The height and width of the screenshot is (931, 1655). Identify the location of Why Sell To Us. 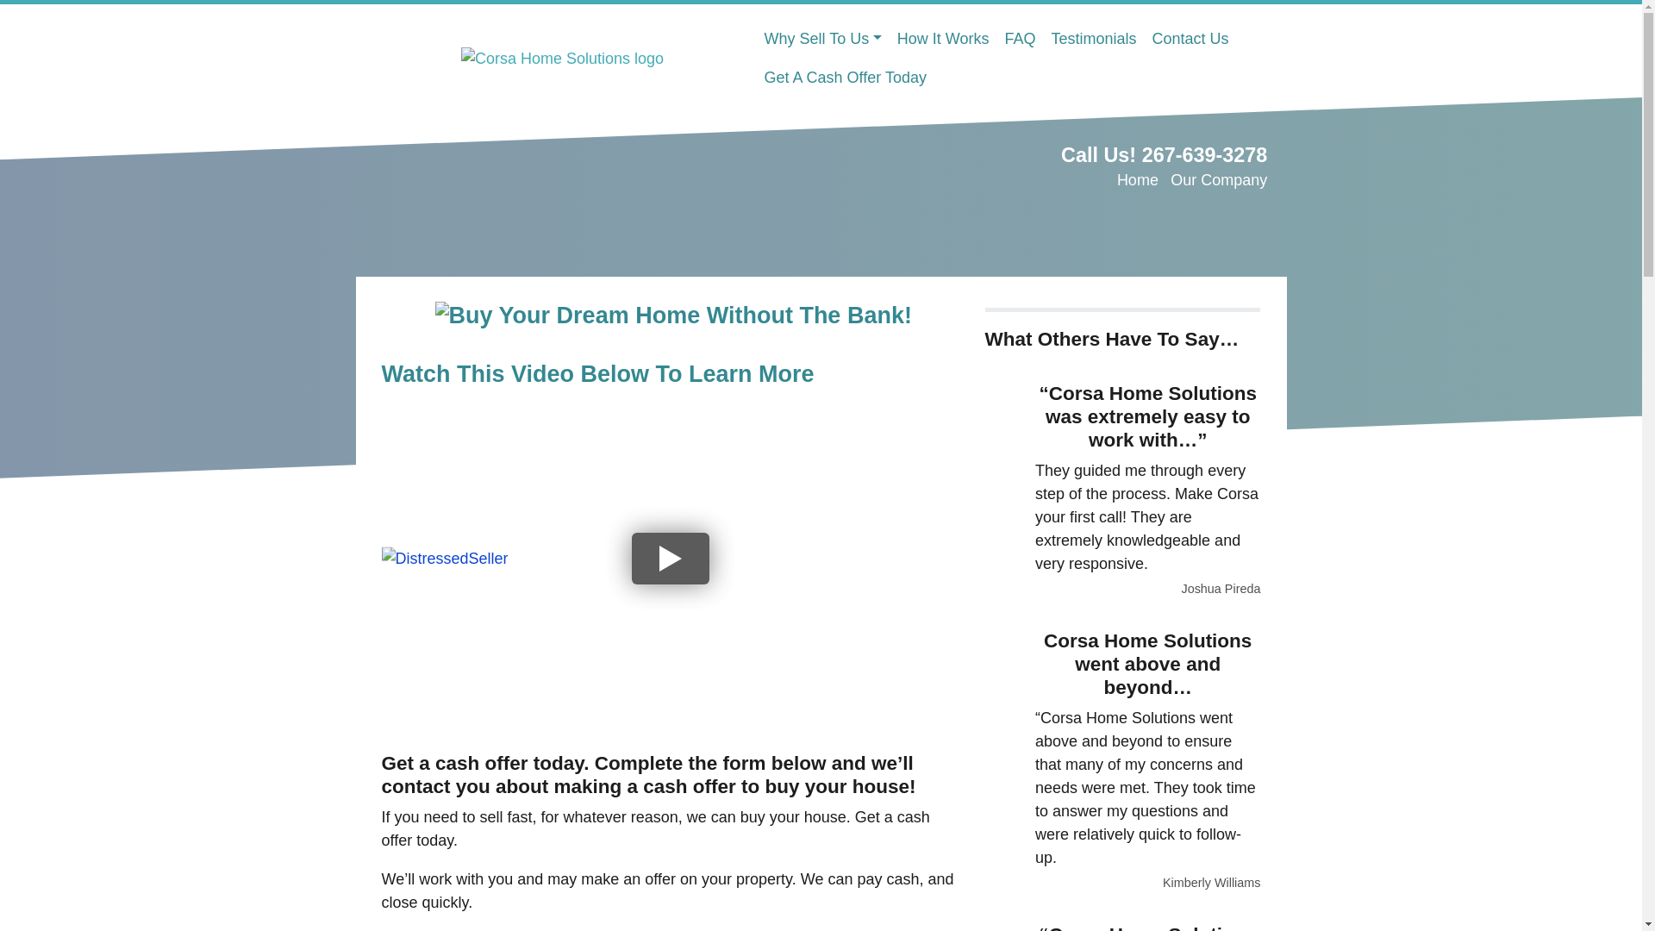
(822, 39).